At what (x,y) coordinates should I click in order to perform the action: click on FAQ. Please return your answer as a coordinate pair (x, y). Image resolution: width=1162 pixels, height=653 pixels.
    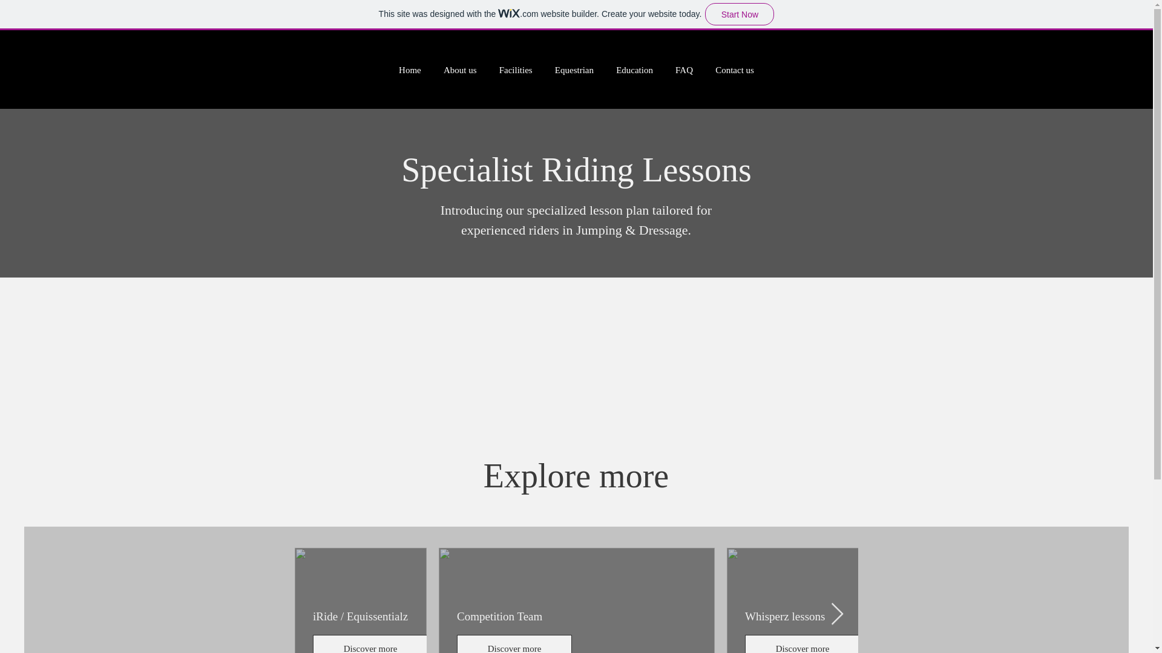
    Looking at the image, I should click on (684, 70).